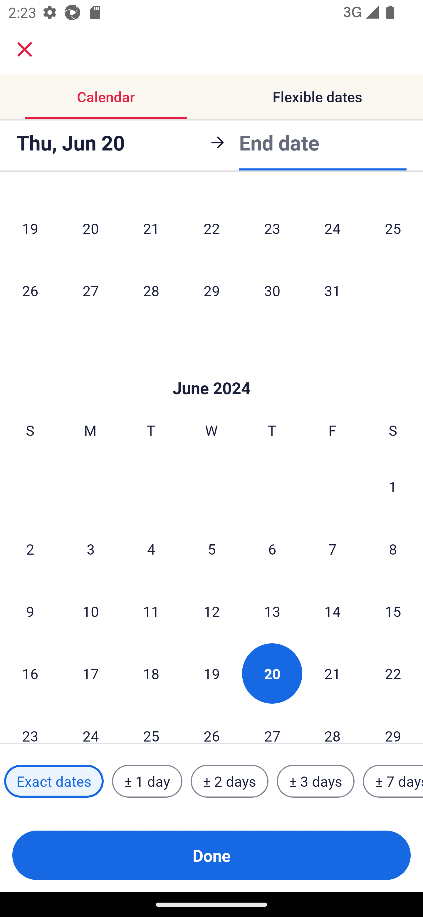 This screenshot has width=423, height=917. What do you see at coordinates (230, 781) in the screenshot?
I see `± 2 days` at bounding box center [230, 781].